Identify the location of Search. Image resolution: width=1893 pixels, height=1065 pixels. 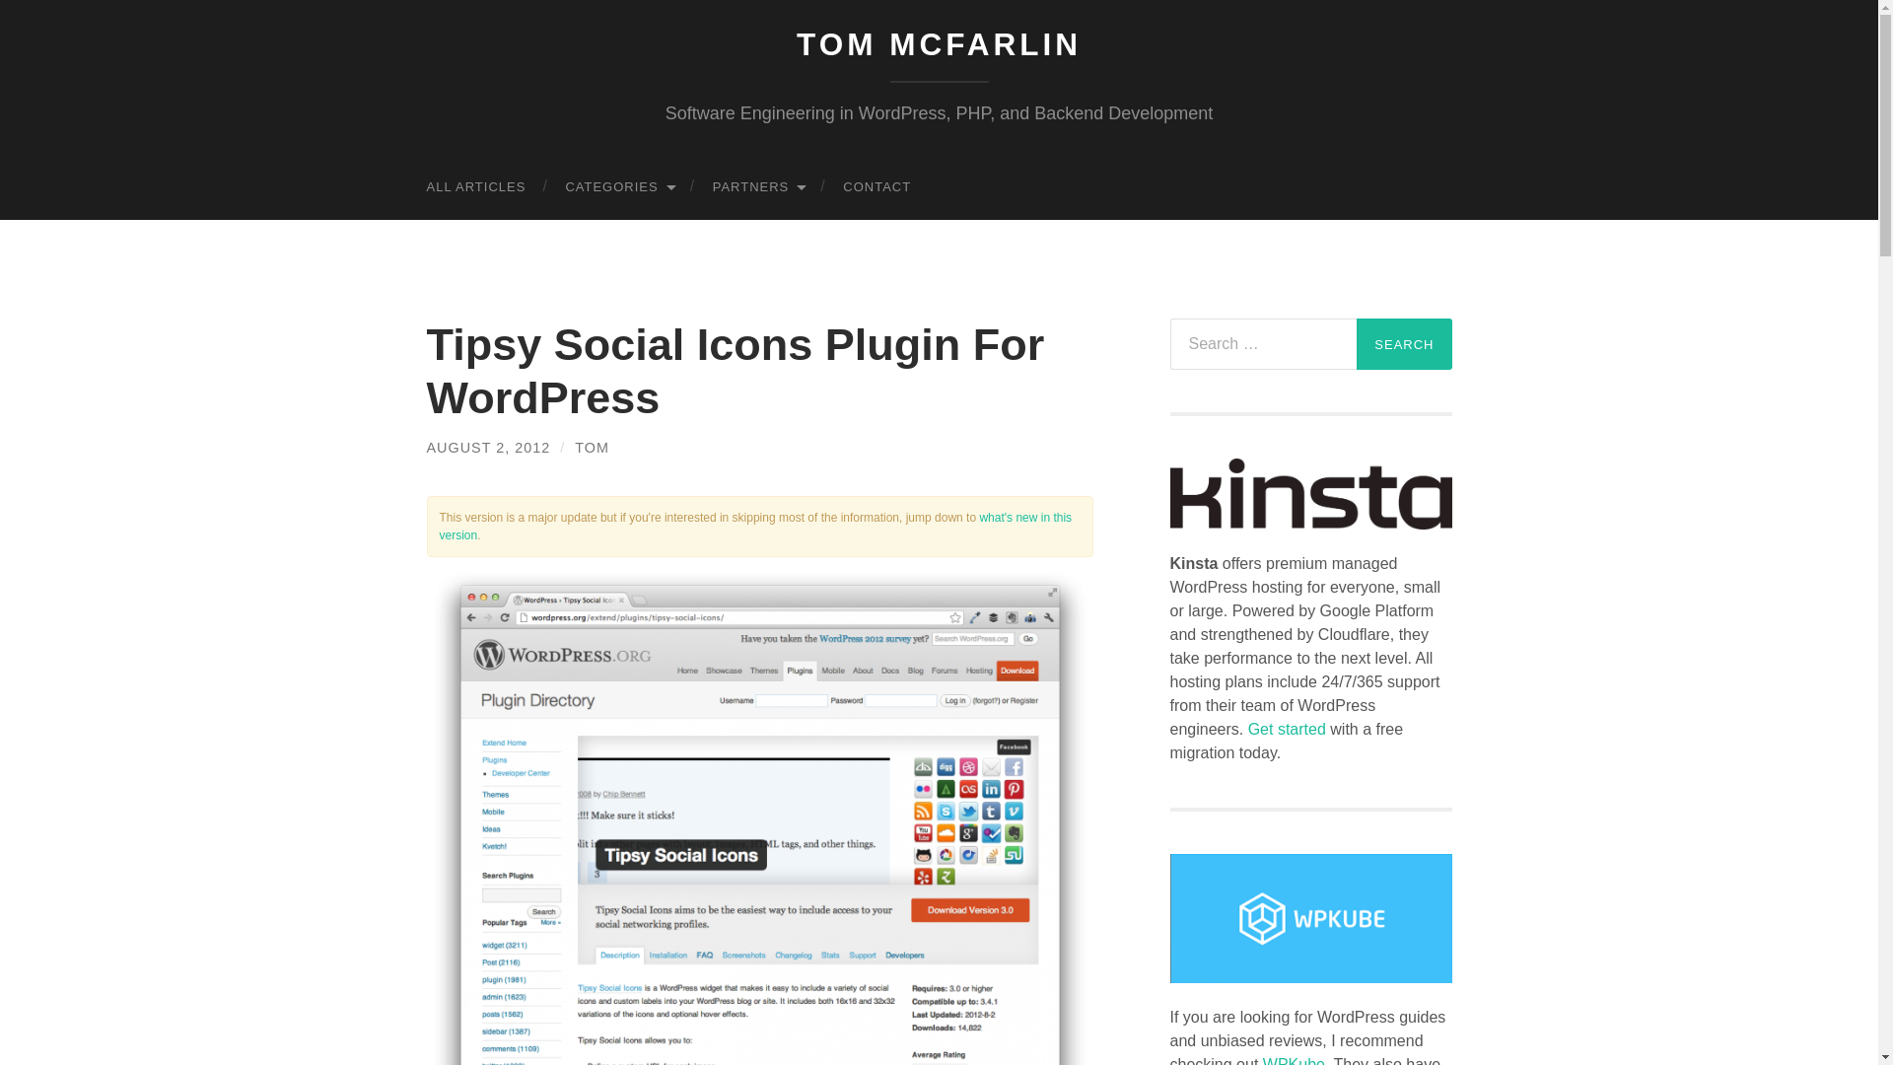
(1404, 343).